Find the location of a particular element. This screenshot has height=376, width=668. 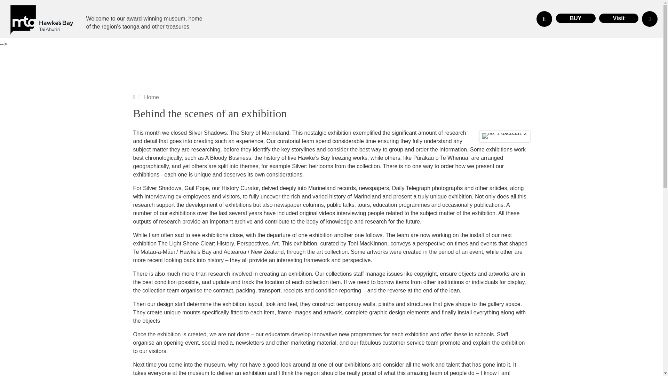

Search the website.  is located at coordinates (544, 19).